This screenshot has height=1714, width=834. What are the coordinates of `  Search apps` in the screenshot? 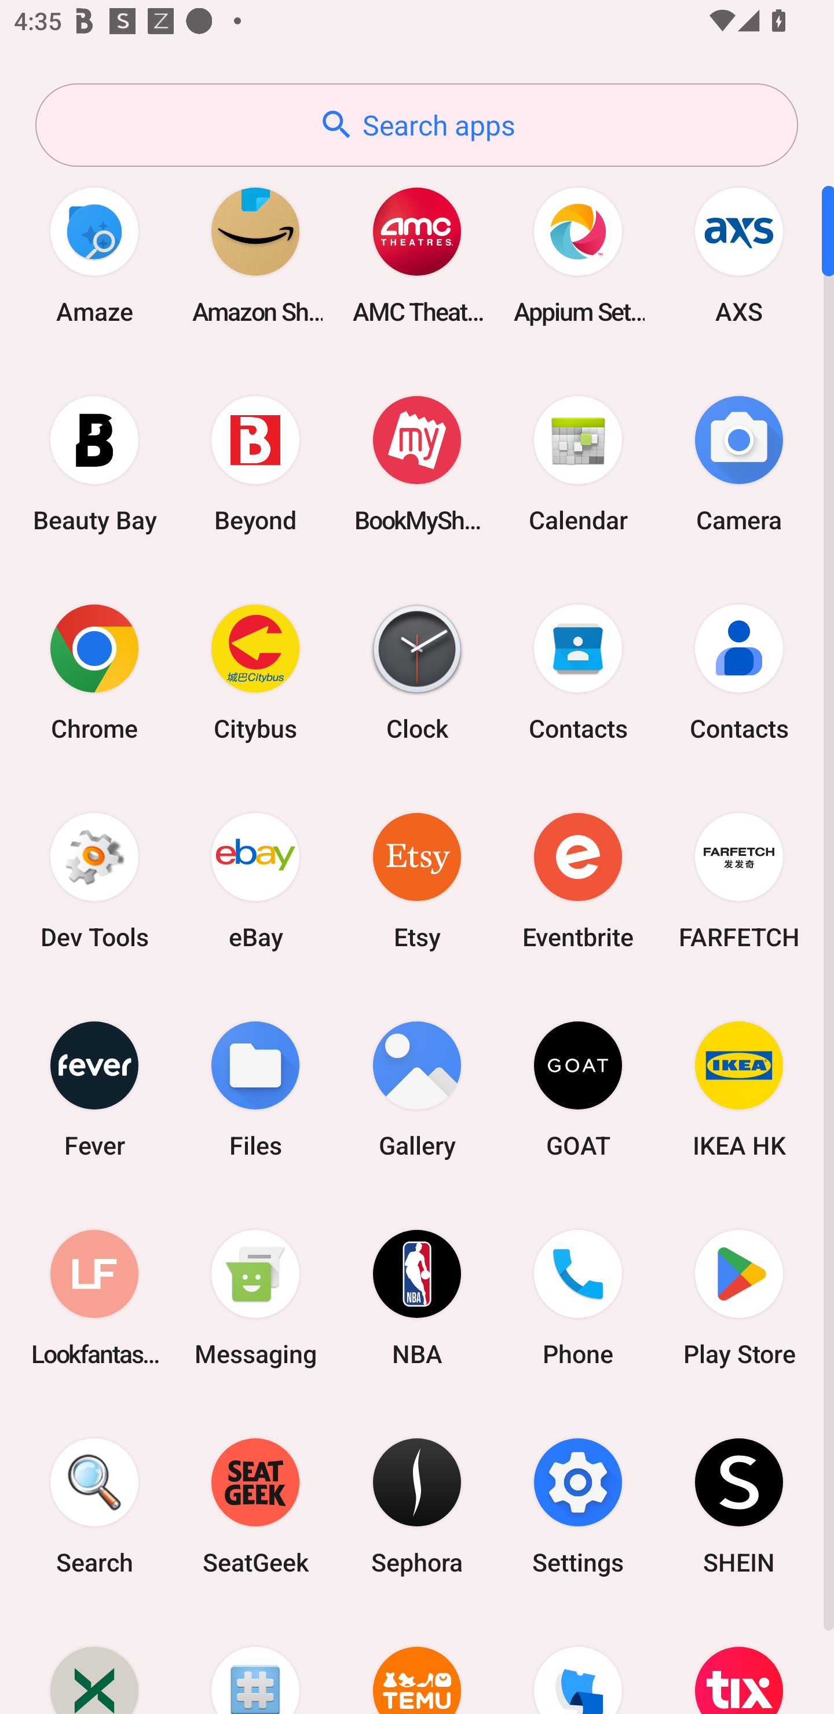 It's located at (416, 125).